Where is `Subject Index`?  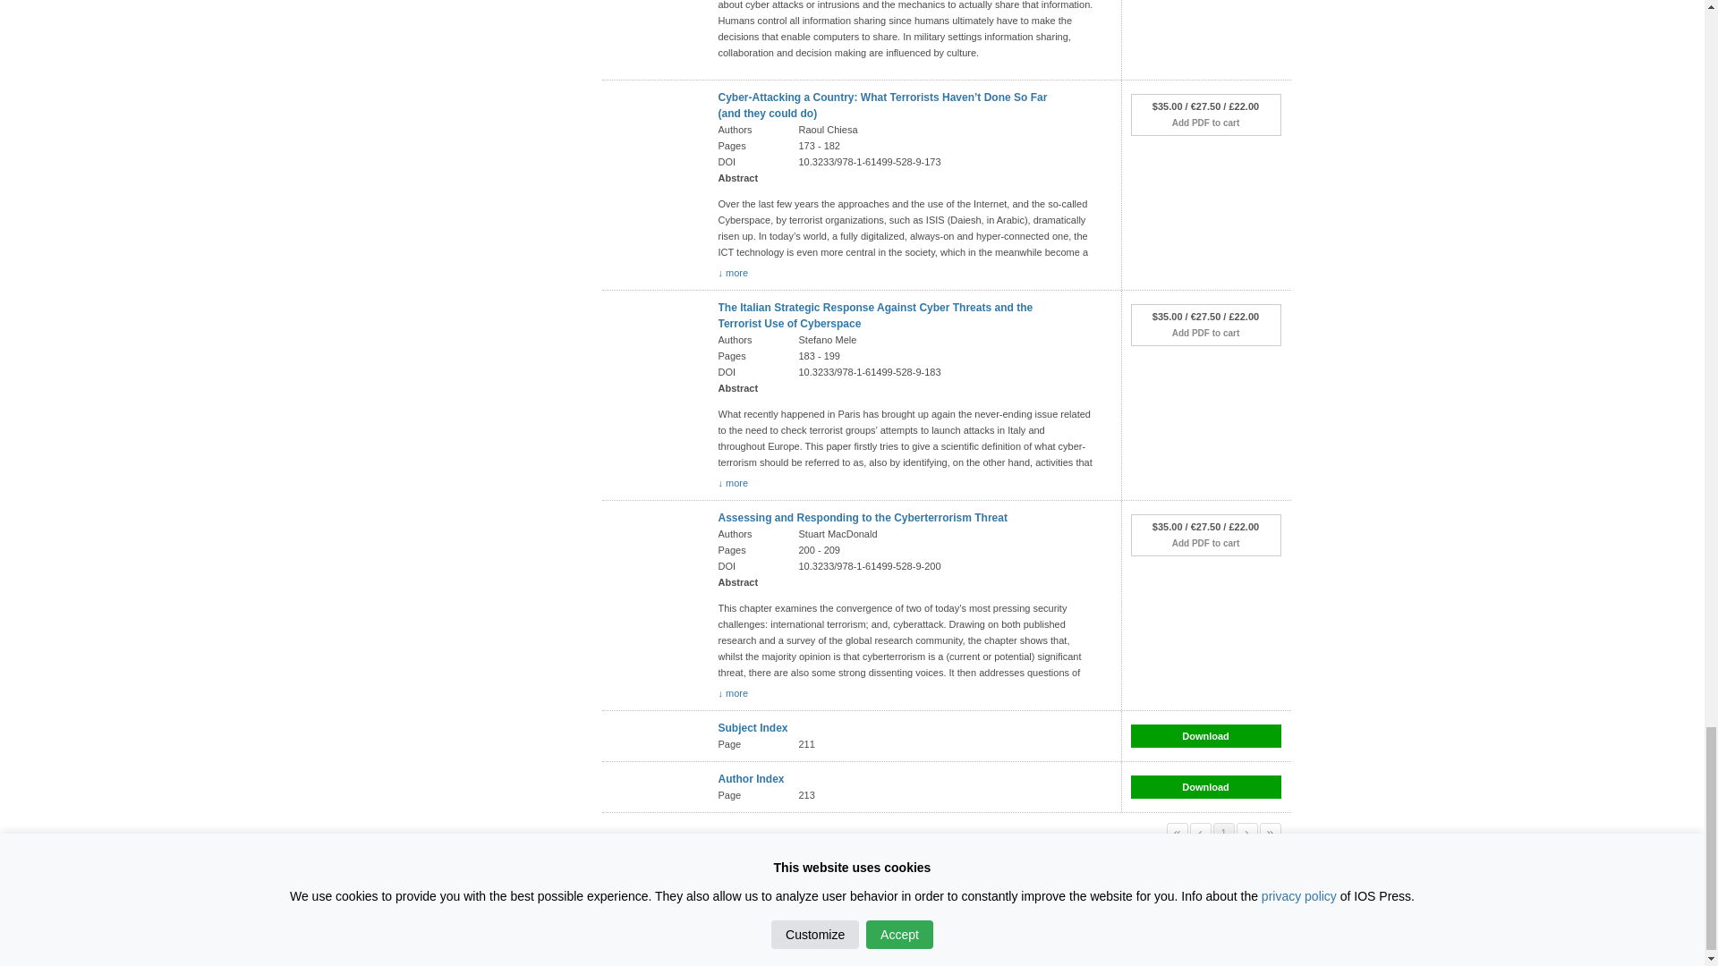
Subject Index is located at coordinates (752, 727).